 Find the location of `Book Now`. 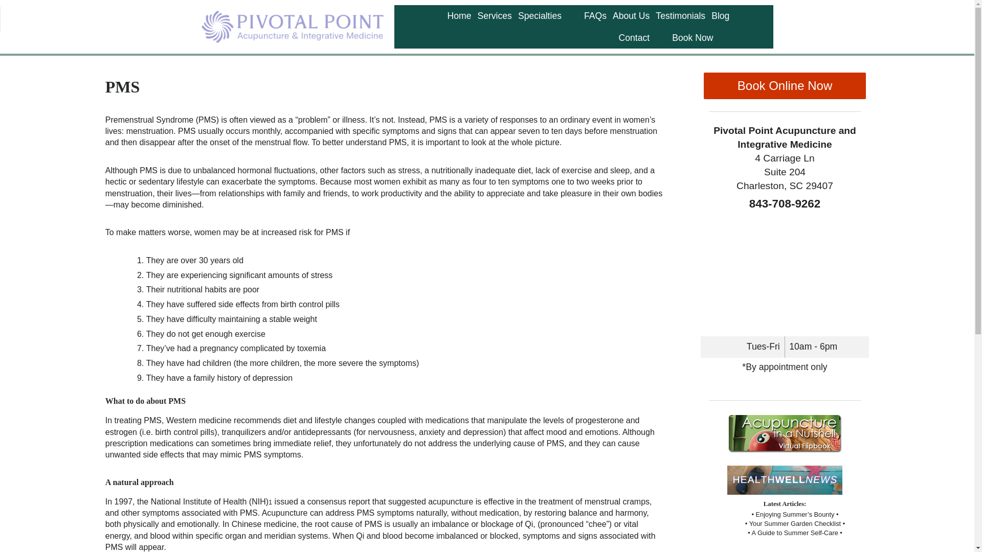

Book Now is located at coordinates (692, 38).